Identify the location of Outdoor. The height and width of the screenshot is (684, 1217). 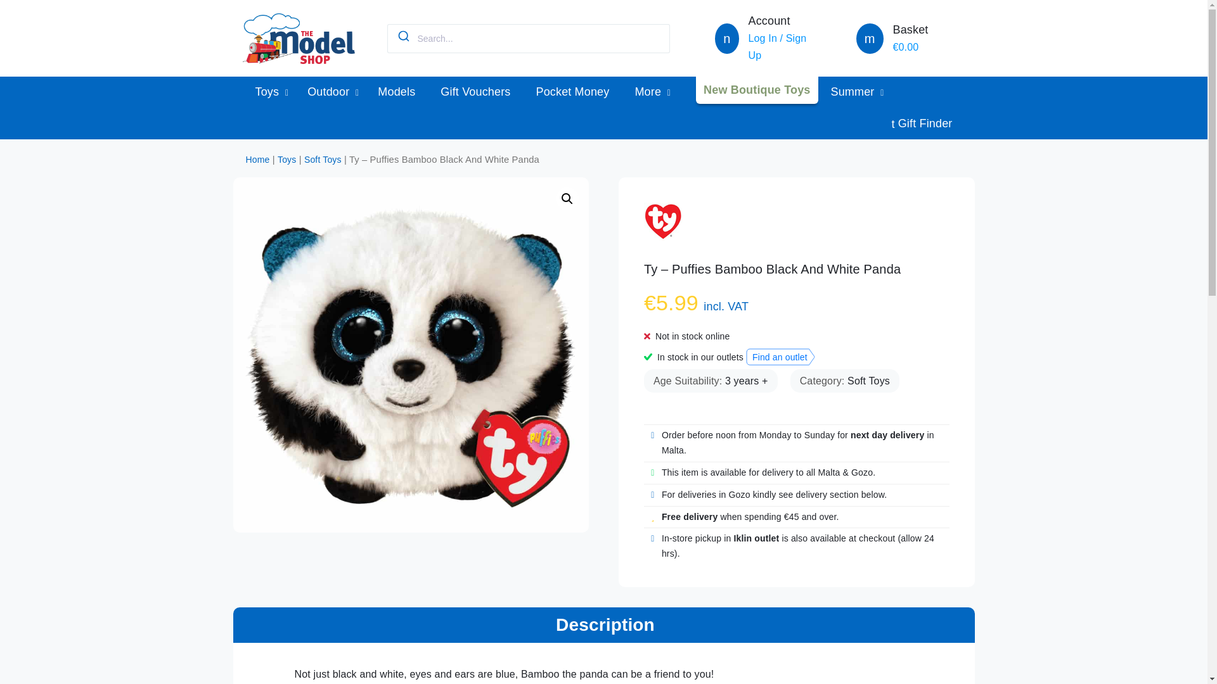
(330, 91).